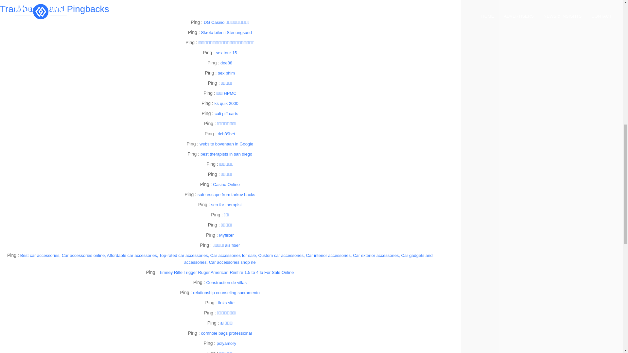 This screenshot has height=353, width=628. Describe the element at coordinates (226, 144) in the screenshot. I see `website bovenaan in Google` at that location.